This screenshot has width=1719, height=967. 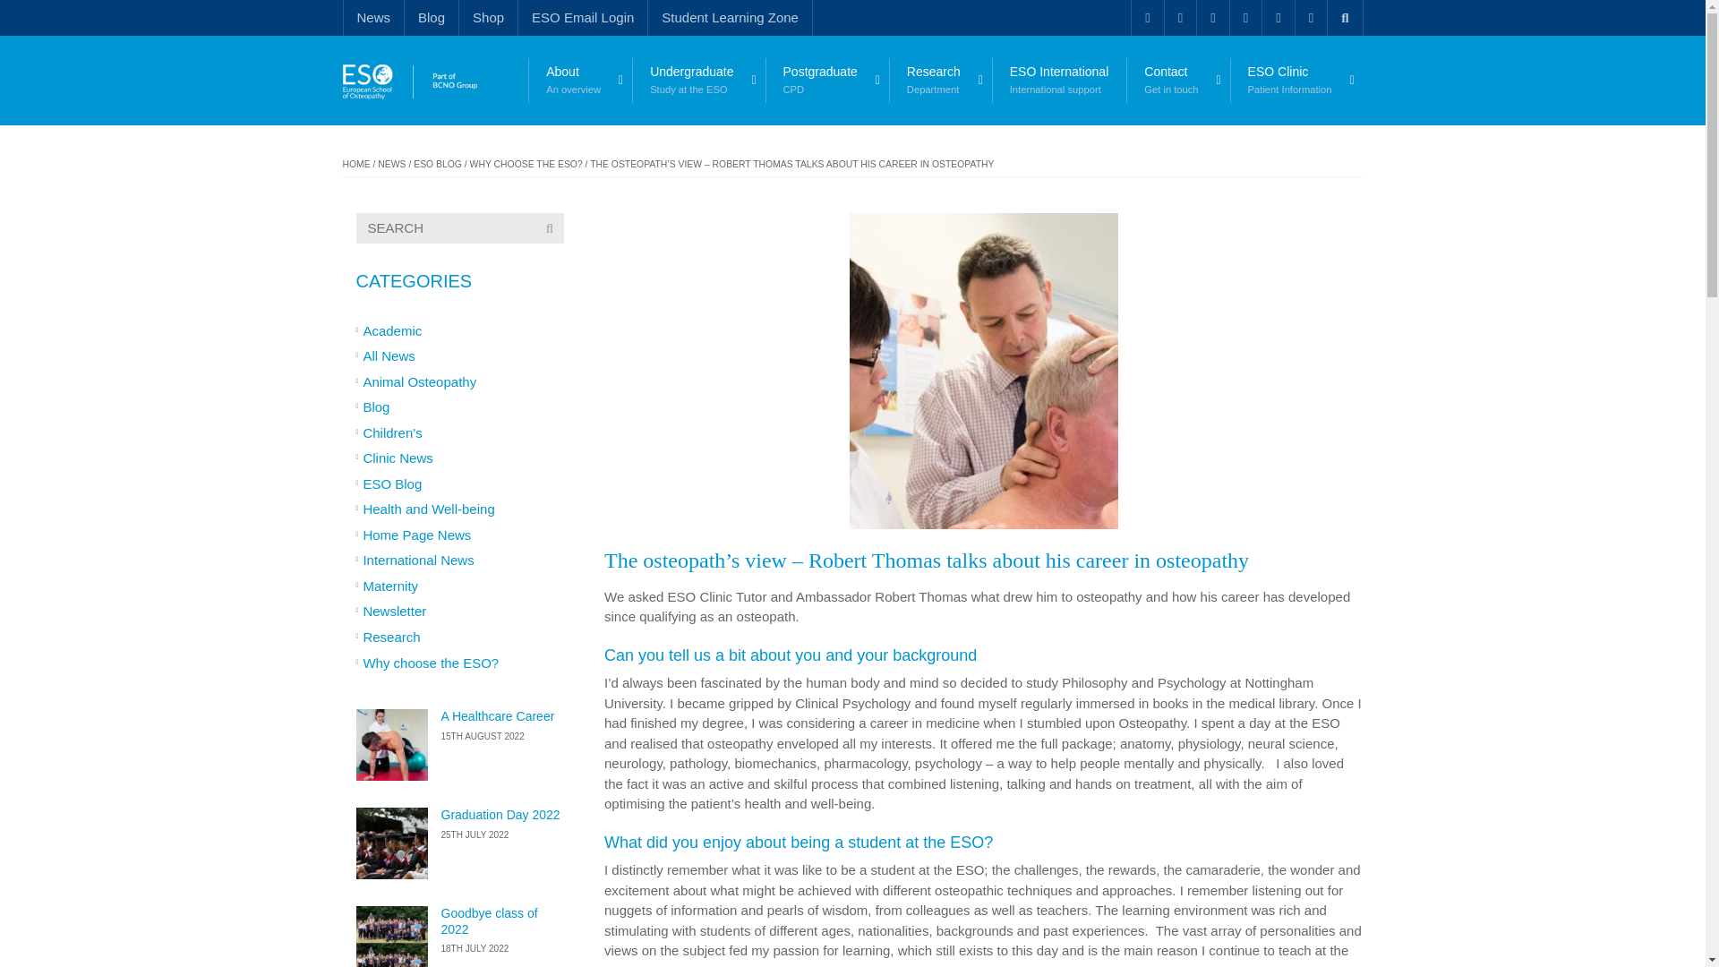 What do you see at coordinates (392, 843) in the screenshot?
I see `Graduation Day 2022` at bounding box center [392, 843].